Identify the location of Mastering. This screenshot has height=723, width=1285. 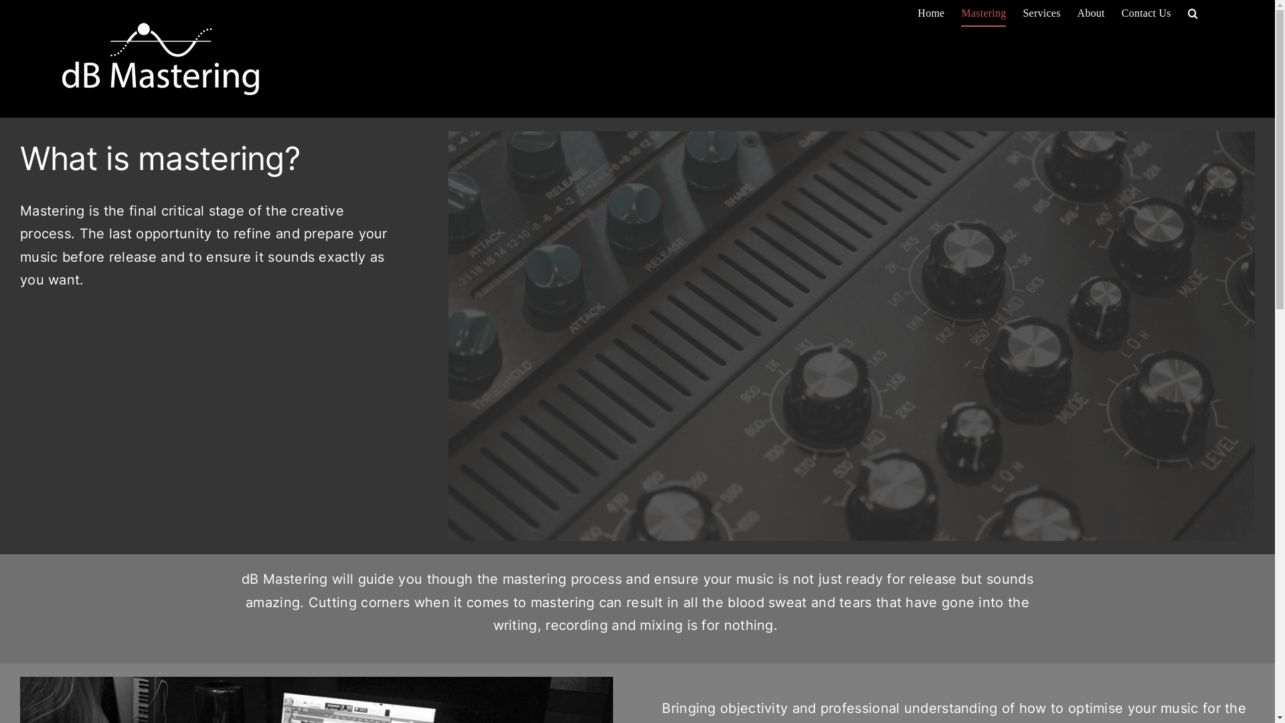
(984, 13).